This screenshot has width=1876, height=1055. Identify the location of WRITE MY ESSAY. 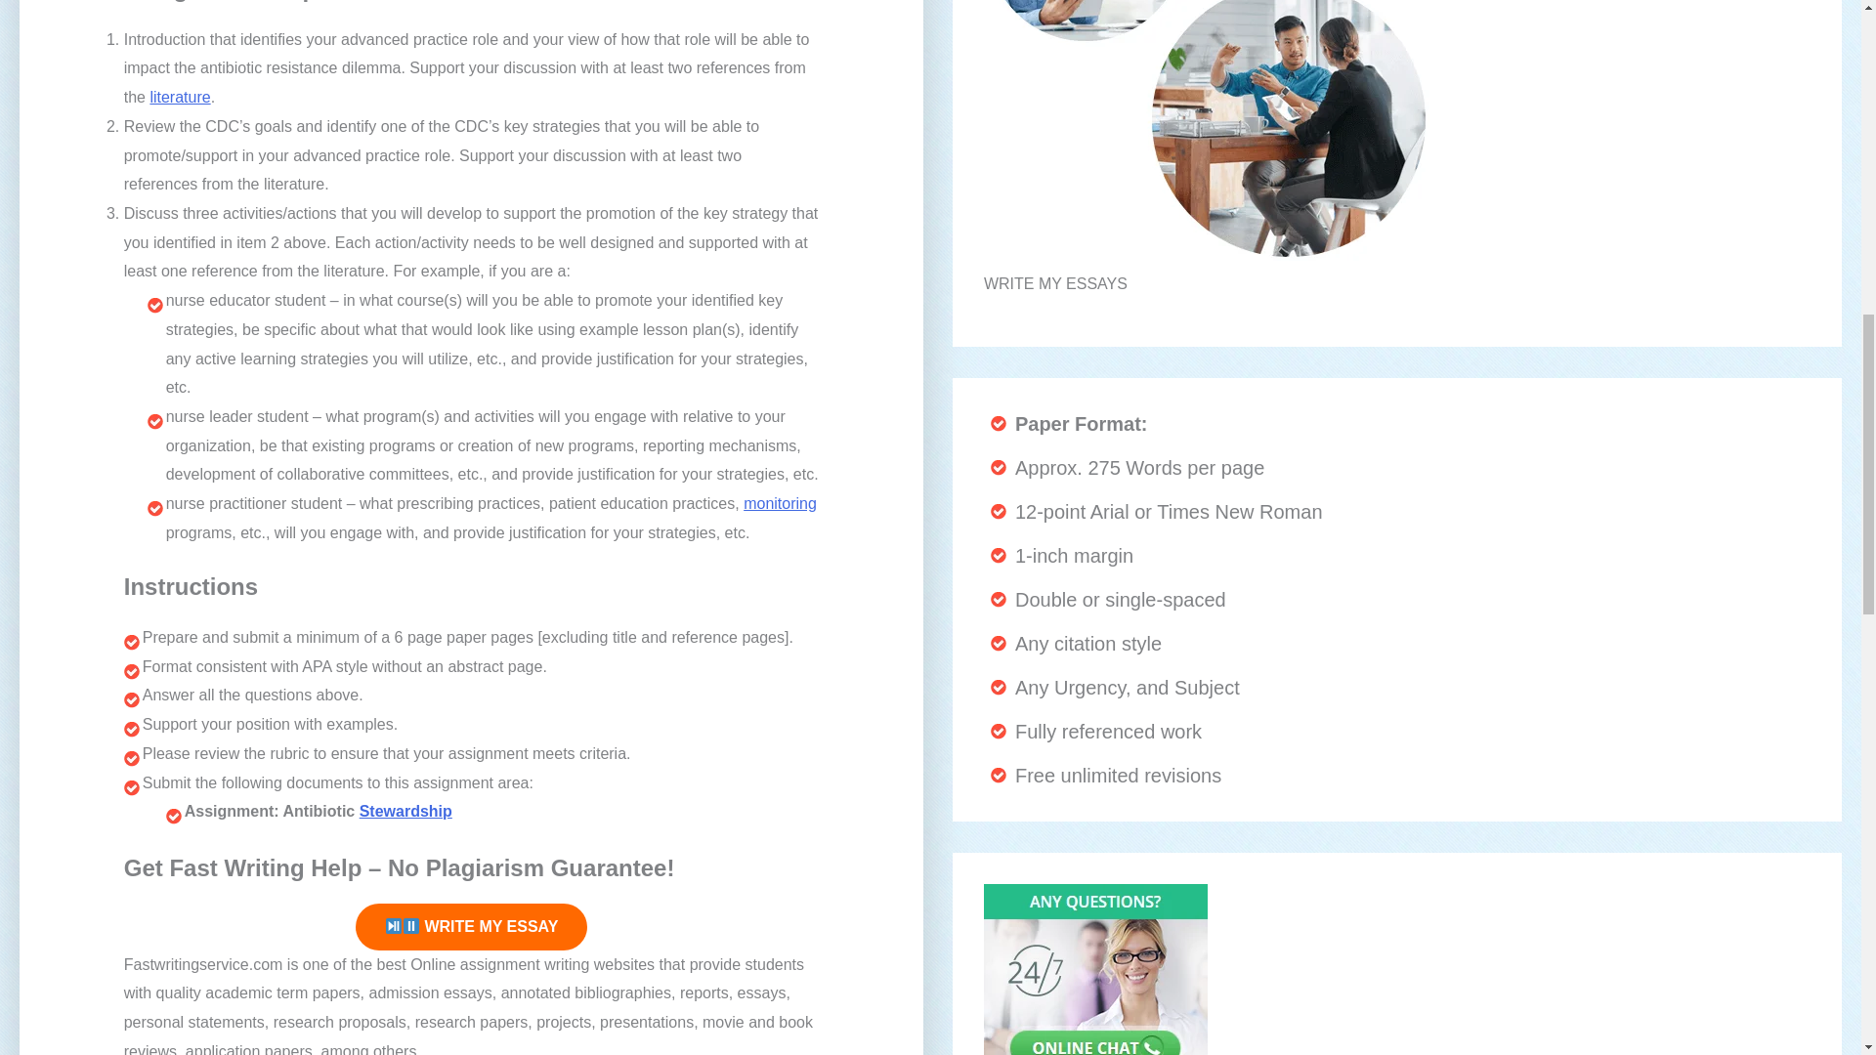
(472, 926).